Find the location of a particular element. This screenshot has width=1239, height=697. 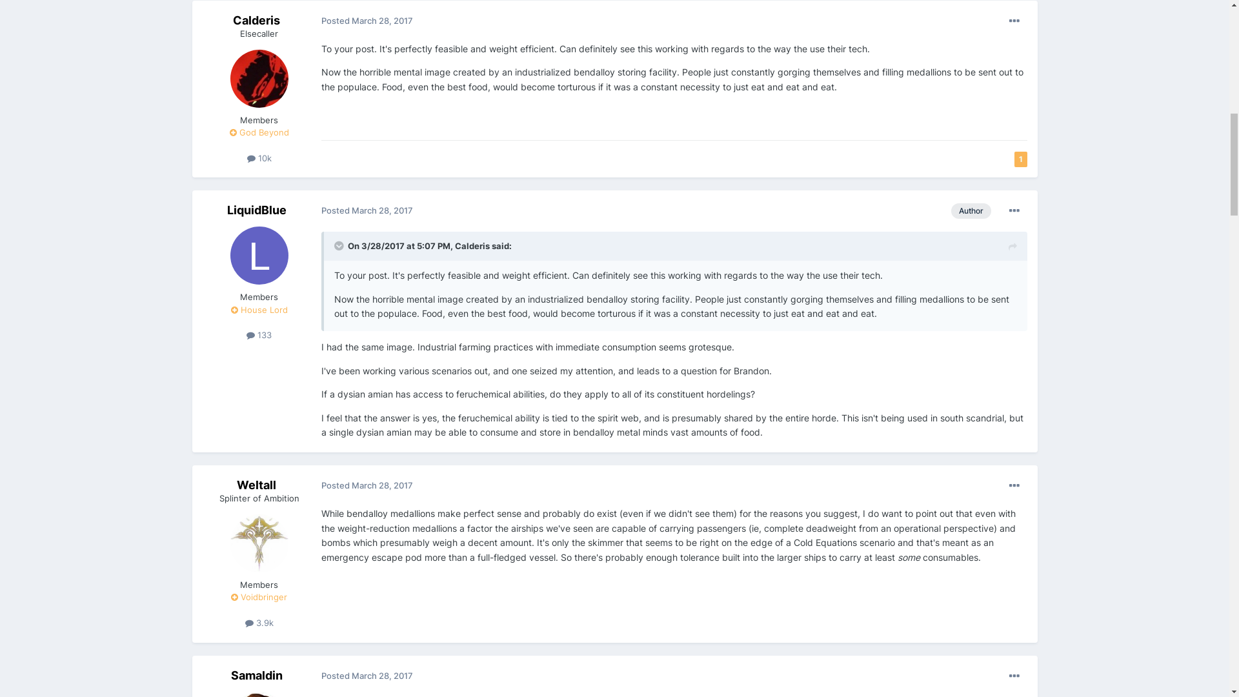

Existing user? Sign In   is located at coordinates (912, 91).